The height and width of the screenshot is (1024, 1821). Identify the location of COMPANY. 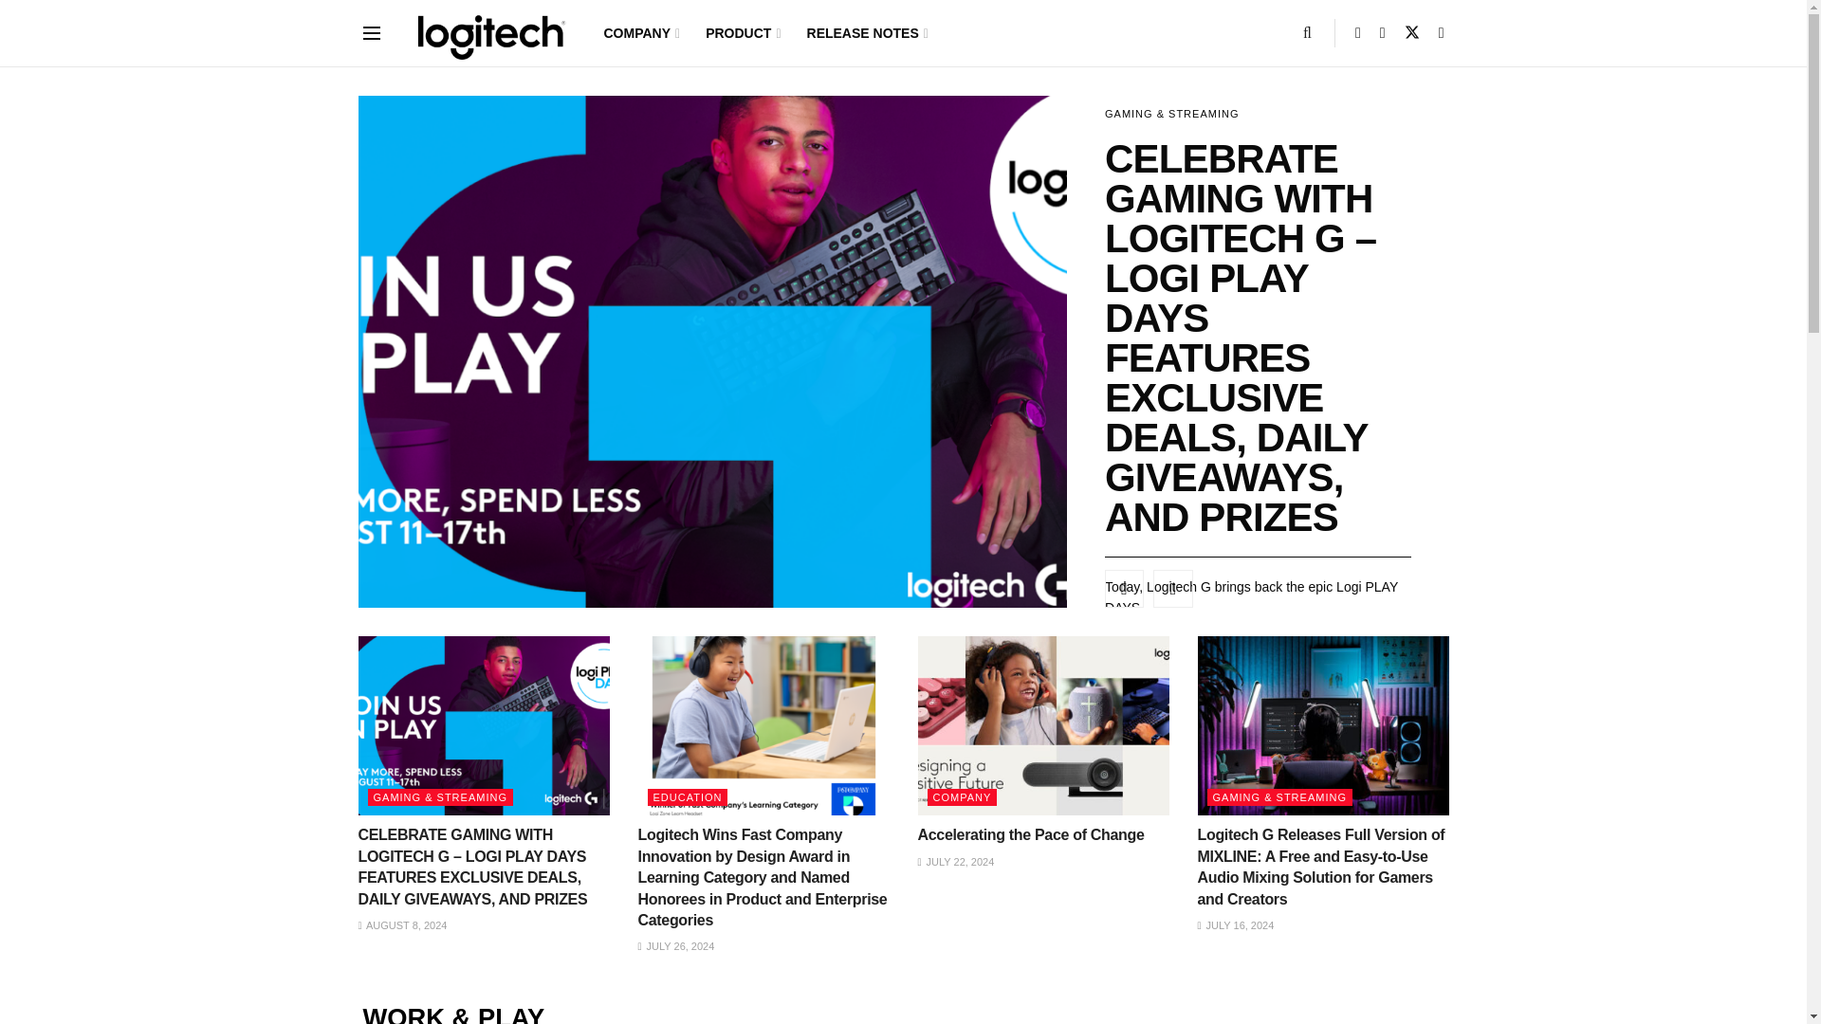
(639, 33).